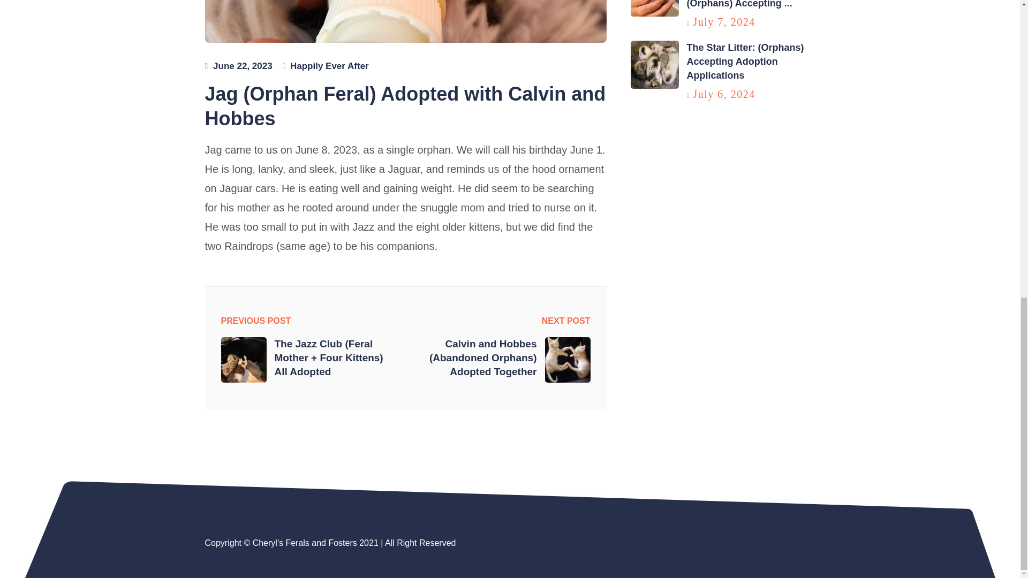 The image size is (1028, 578). What do you see at coordinates (242, 65) in the screenshot?
I see `June 22, 2023` at bounding box center [242, 65].